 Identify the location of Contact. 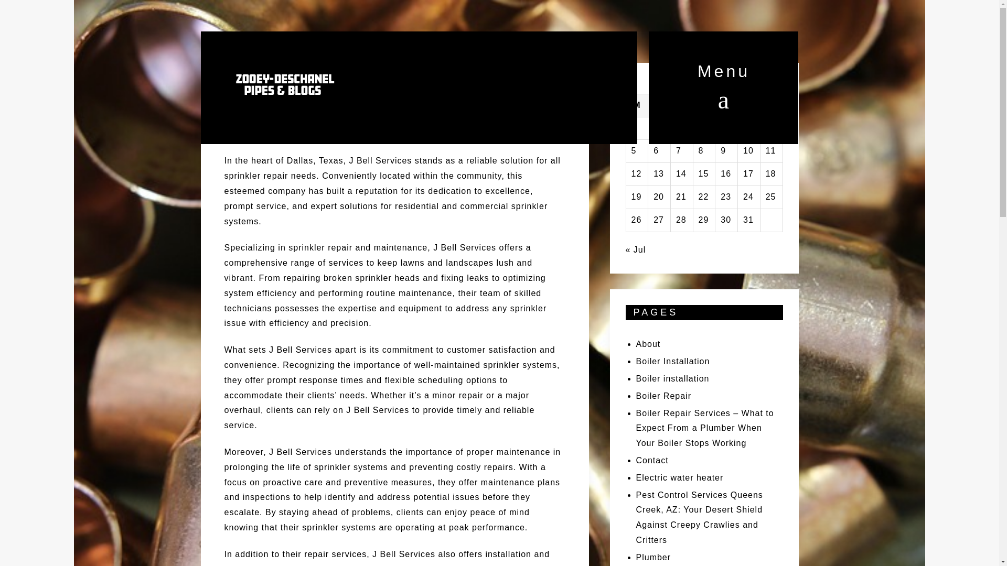
(651, 460).